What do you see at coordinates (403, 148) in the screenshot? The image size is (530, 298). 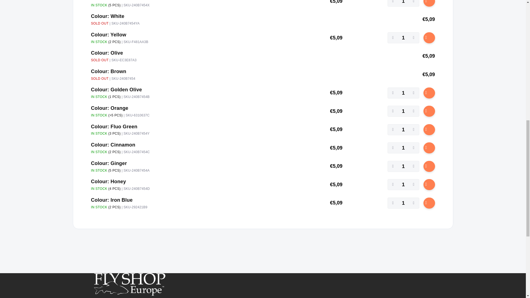 I see `1` at bounding box center [403, 148].